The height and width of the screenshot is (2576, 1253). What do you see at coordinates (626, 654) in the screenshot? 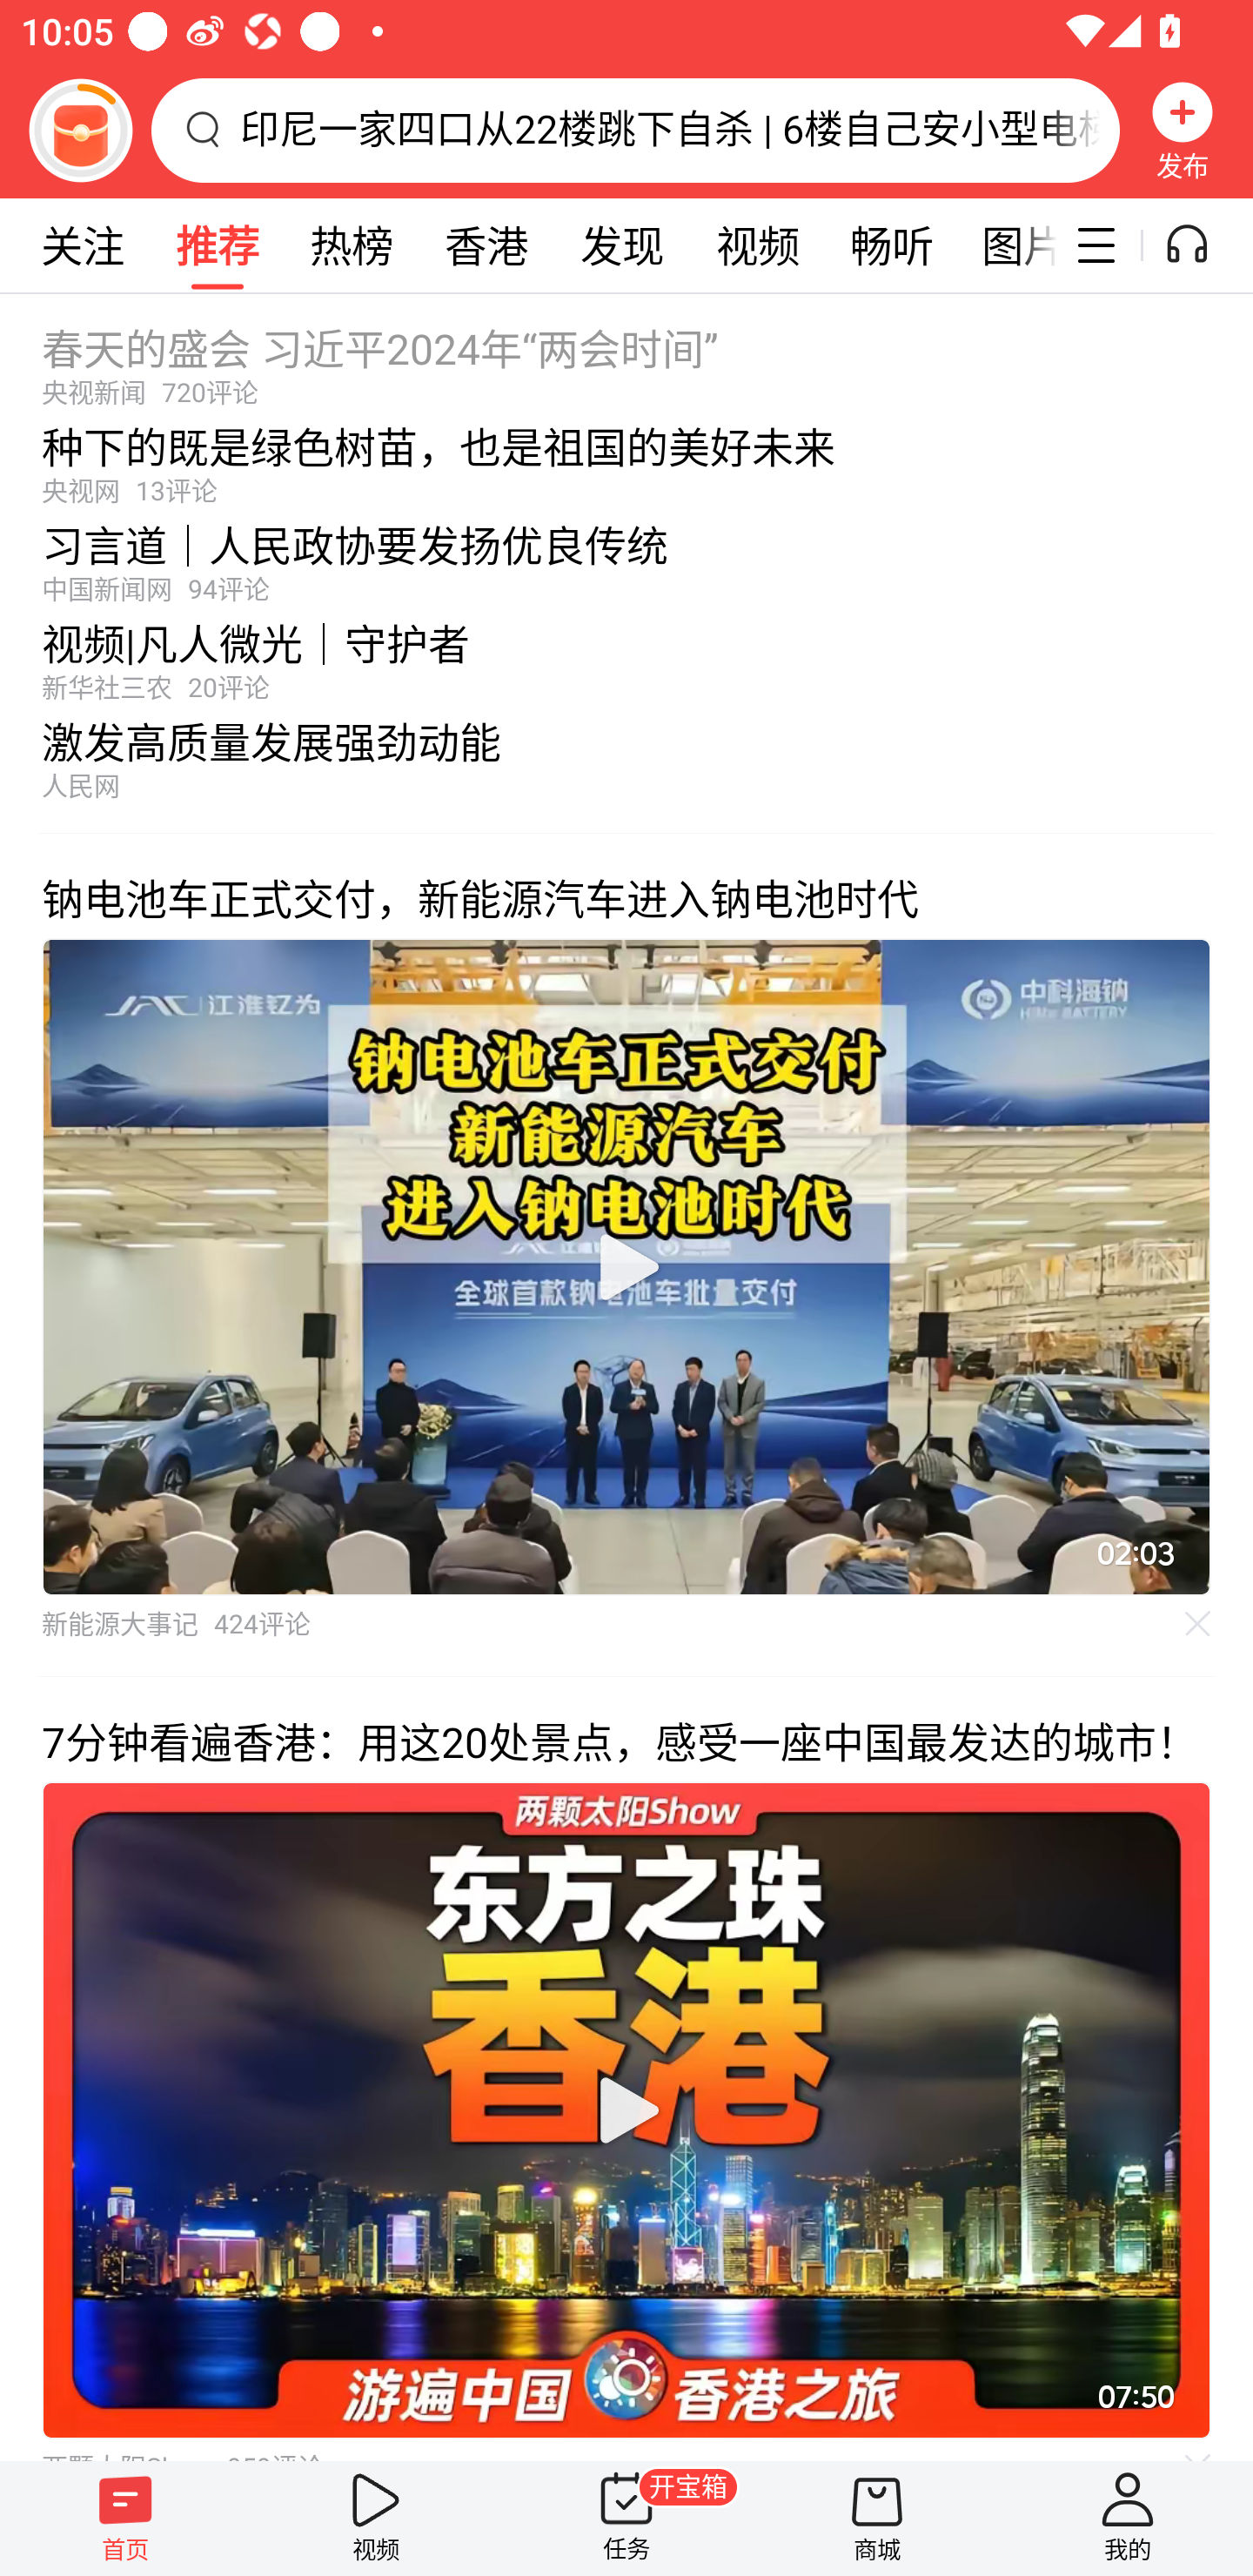
I see `视频|凡人微光｜守护者新华社三农20评论 文章 视频|凡人微光｜守护者 新华社三农20评论` at bounding box center [626, 654].